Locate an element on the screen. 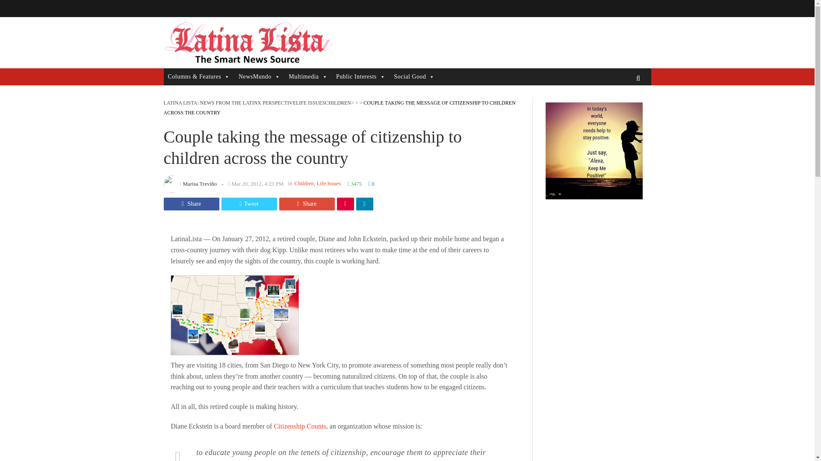  NewsMundo is located at coordinates (259, 76).